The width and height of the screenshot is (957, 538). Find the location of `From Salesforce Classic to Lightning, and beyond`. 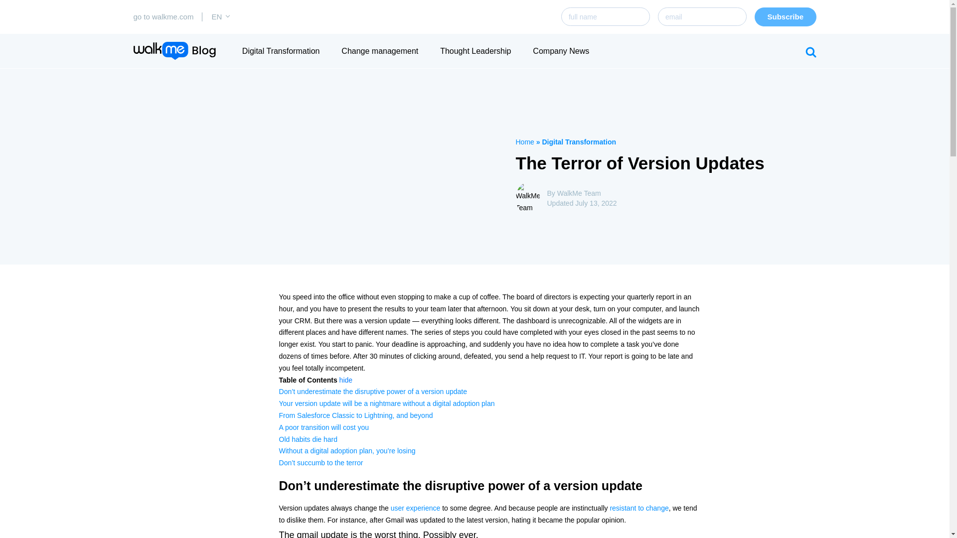

From Salesforce Classic to Lightning, and beyond is located at coordinates (356, 415).